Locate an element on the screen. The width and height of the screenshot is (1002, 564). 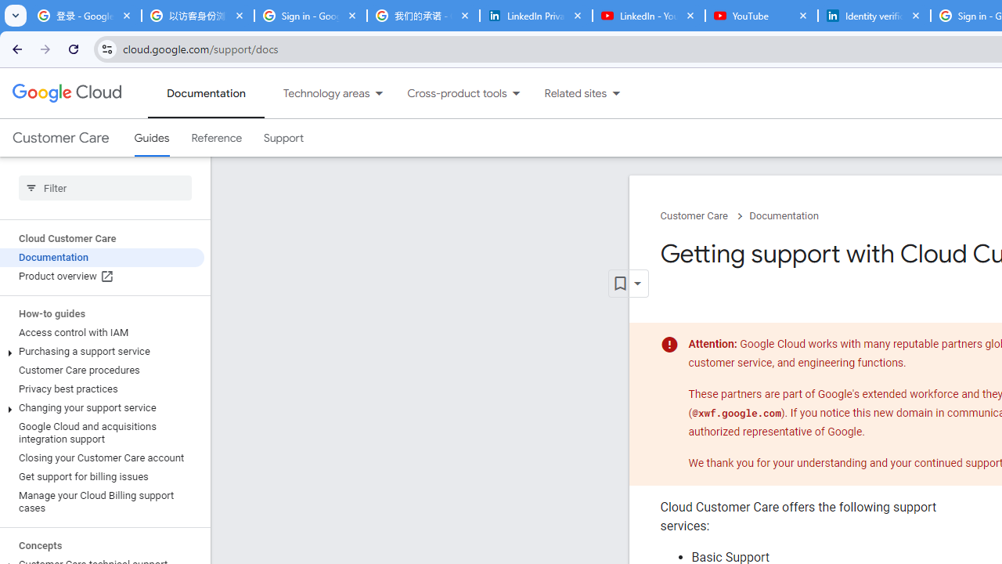
Documentation is located at coordinates (784, 216).